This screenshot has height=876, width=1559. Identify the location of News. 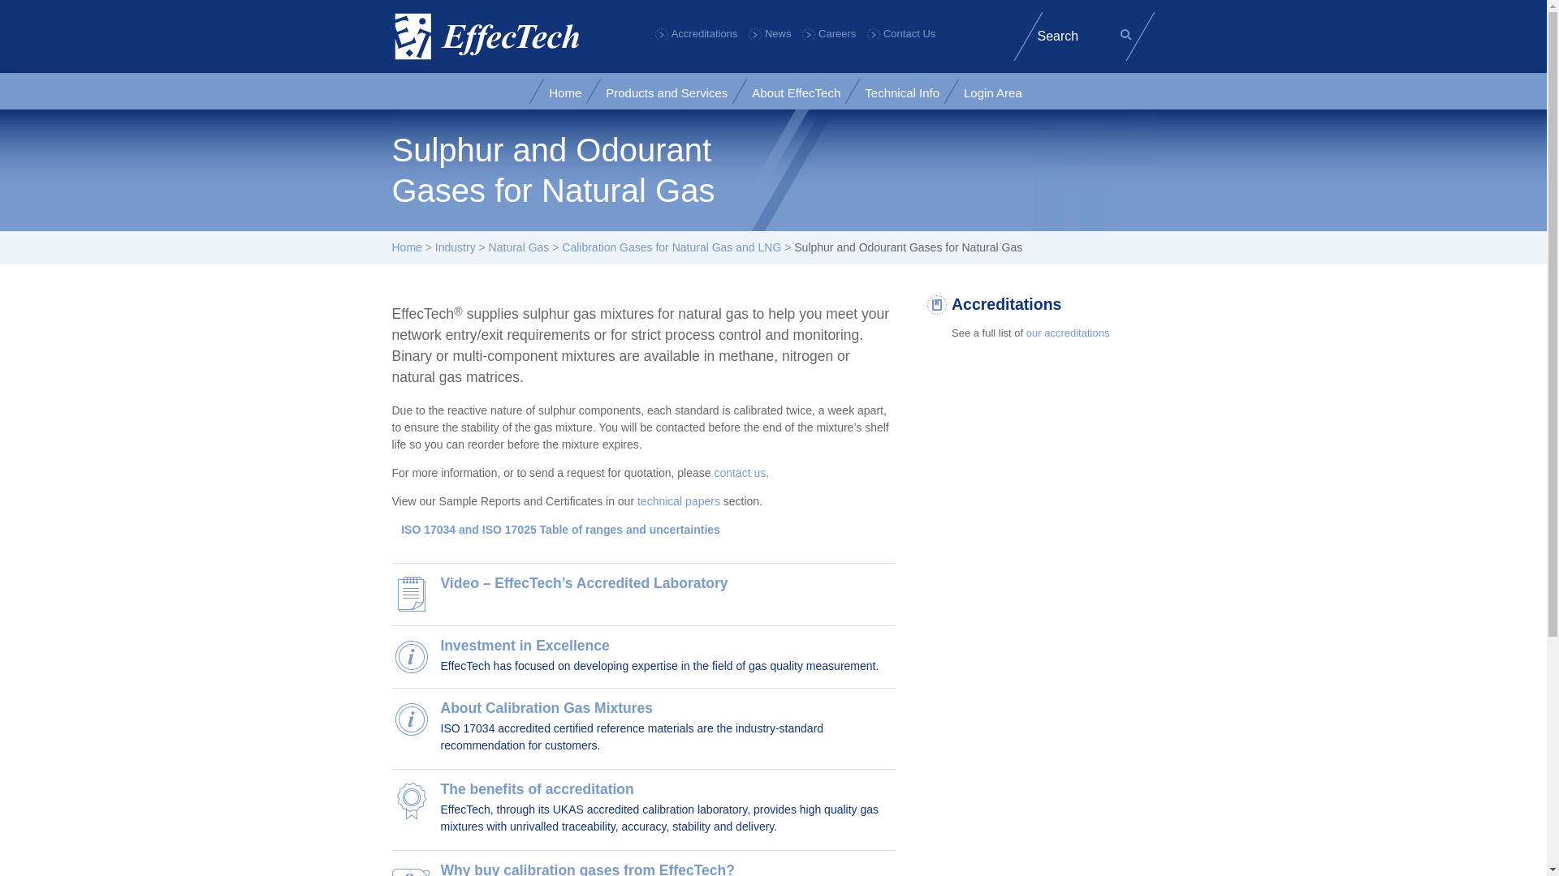
(770, 32).